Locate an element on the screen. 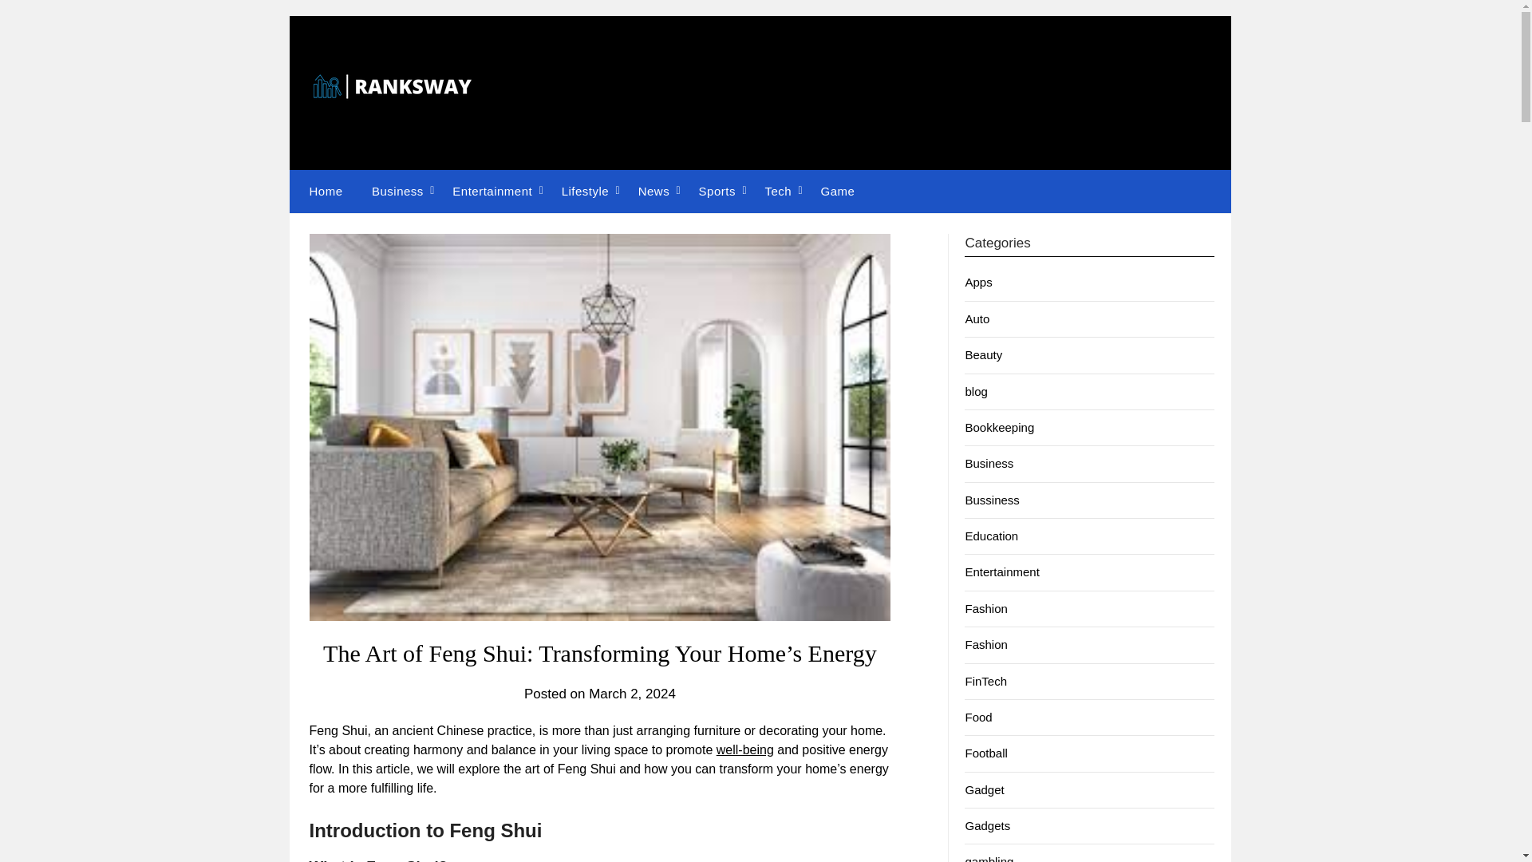 This screenshot has height=862, width=1532. Lifestyle is located at coordinates (585, 191).